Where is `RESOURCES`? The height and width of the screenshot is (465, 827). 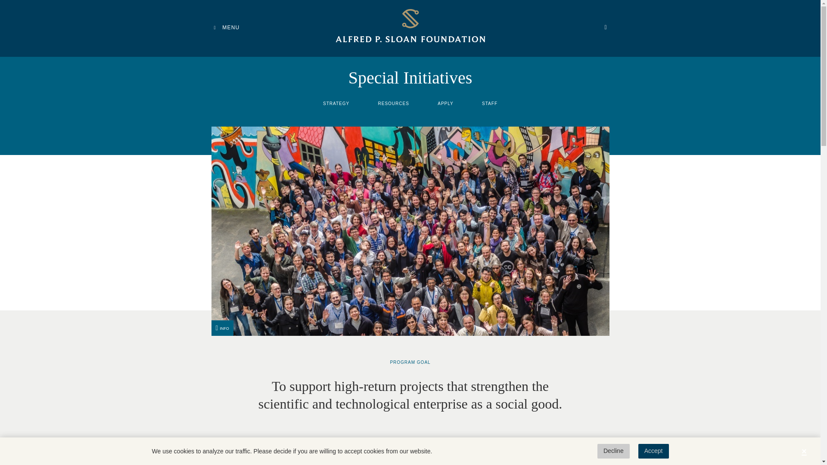
RESOURCES is located at coordinates (394, 105).